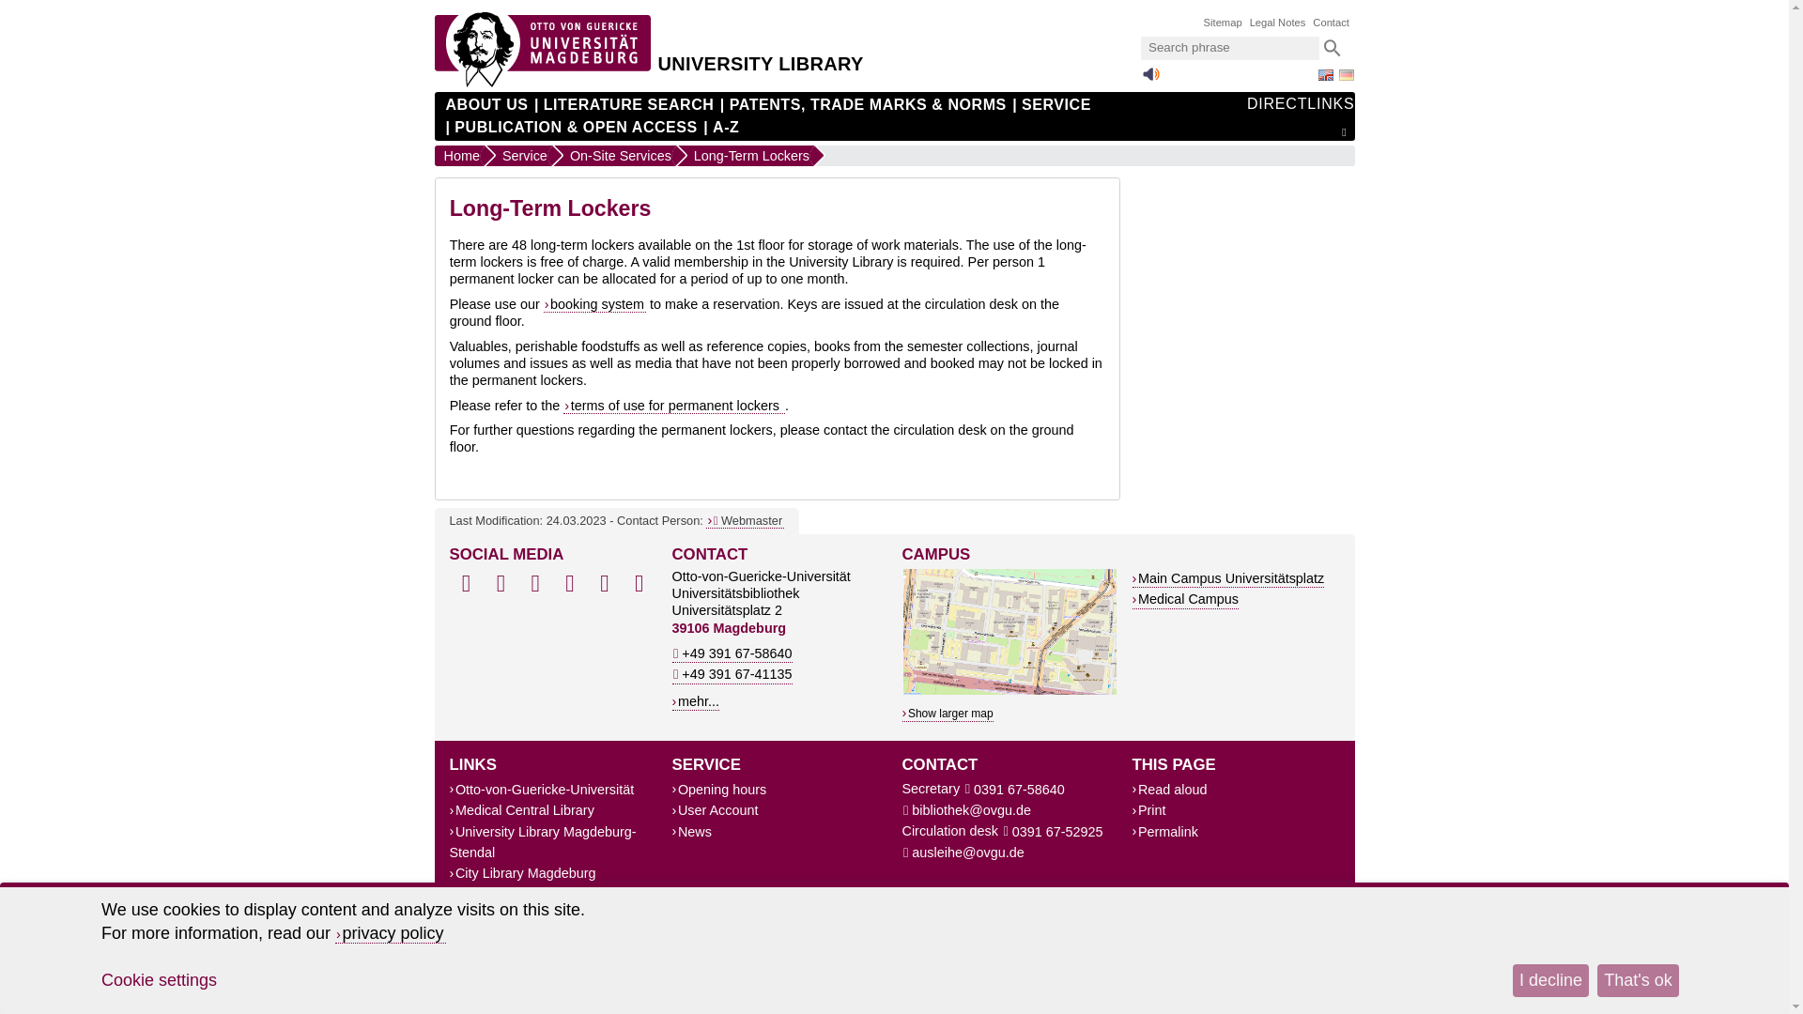  I want to click on Xing, so click(570, 584).